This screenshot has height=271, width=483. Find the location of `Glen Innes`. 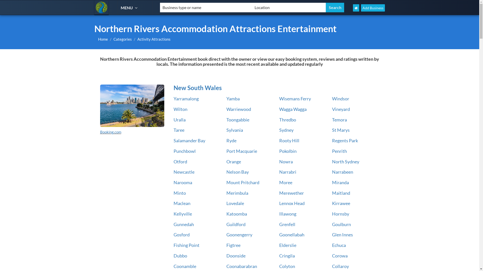

Glen Innes is located at coordinates (343, 235).